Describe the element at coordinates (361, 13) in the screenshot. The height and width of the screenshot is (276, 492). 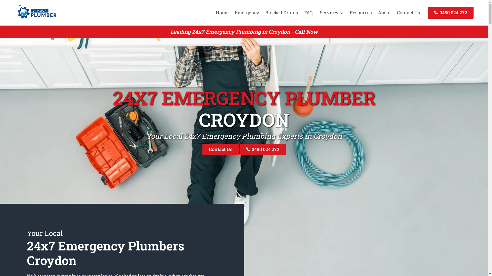
I see `Resources` at that location.